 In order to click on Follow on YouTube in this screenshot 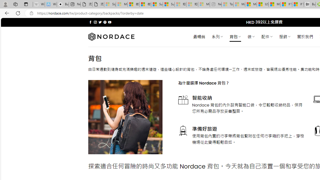, I will do `click(109, 22)`.